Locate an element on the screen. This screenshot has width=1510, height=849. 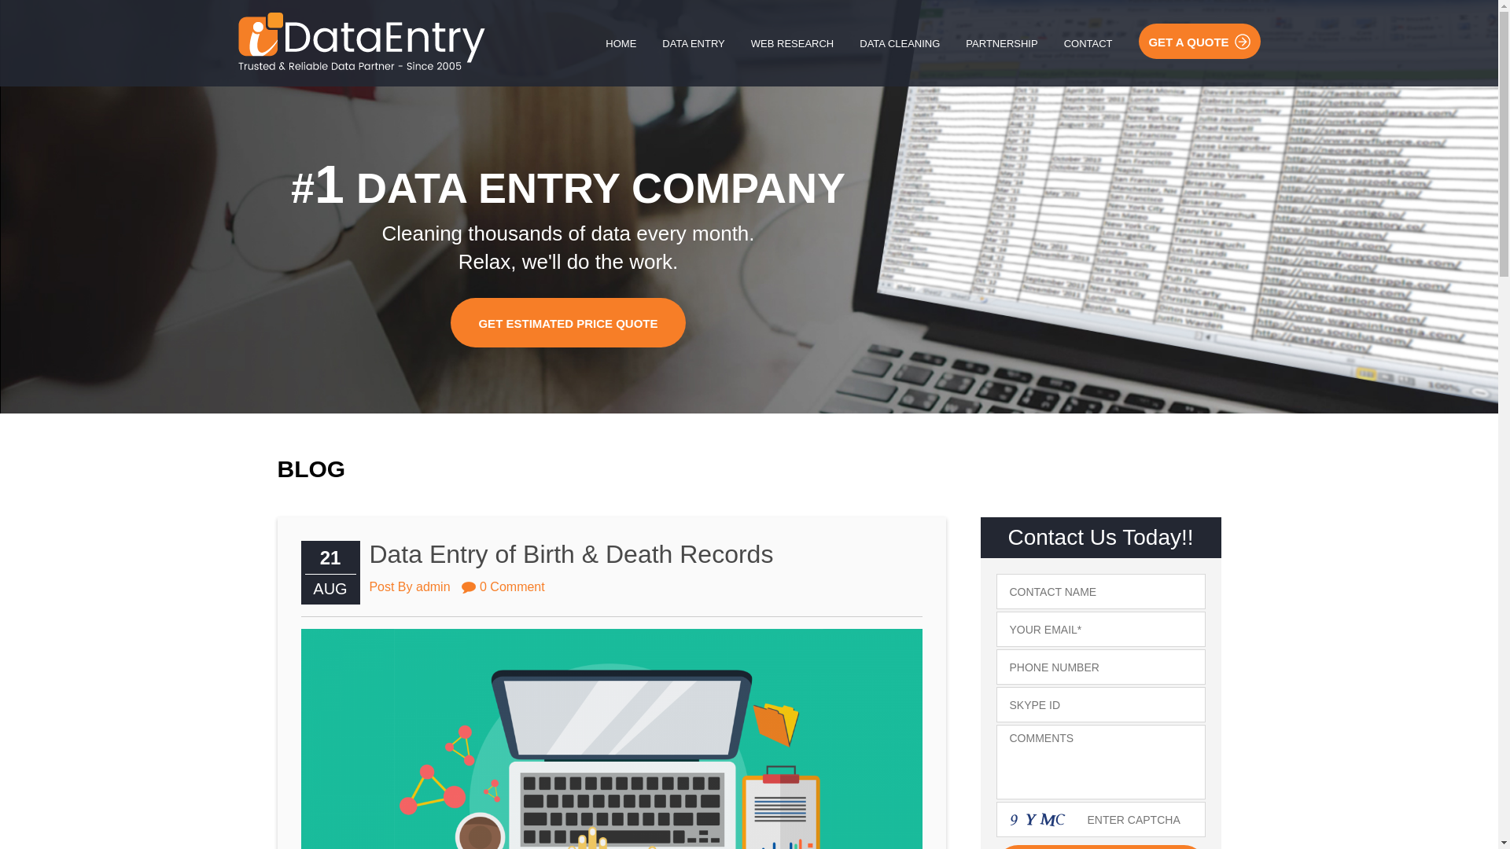
Contact us today is located at coordinates (1099, 847).